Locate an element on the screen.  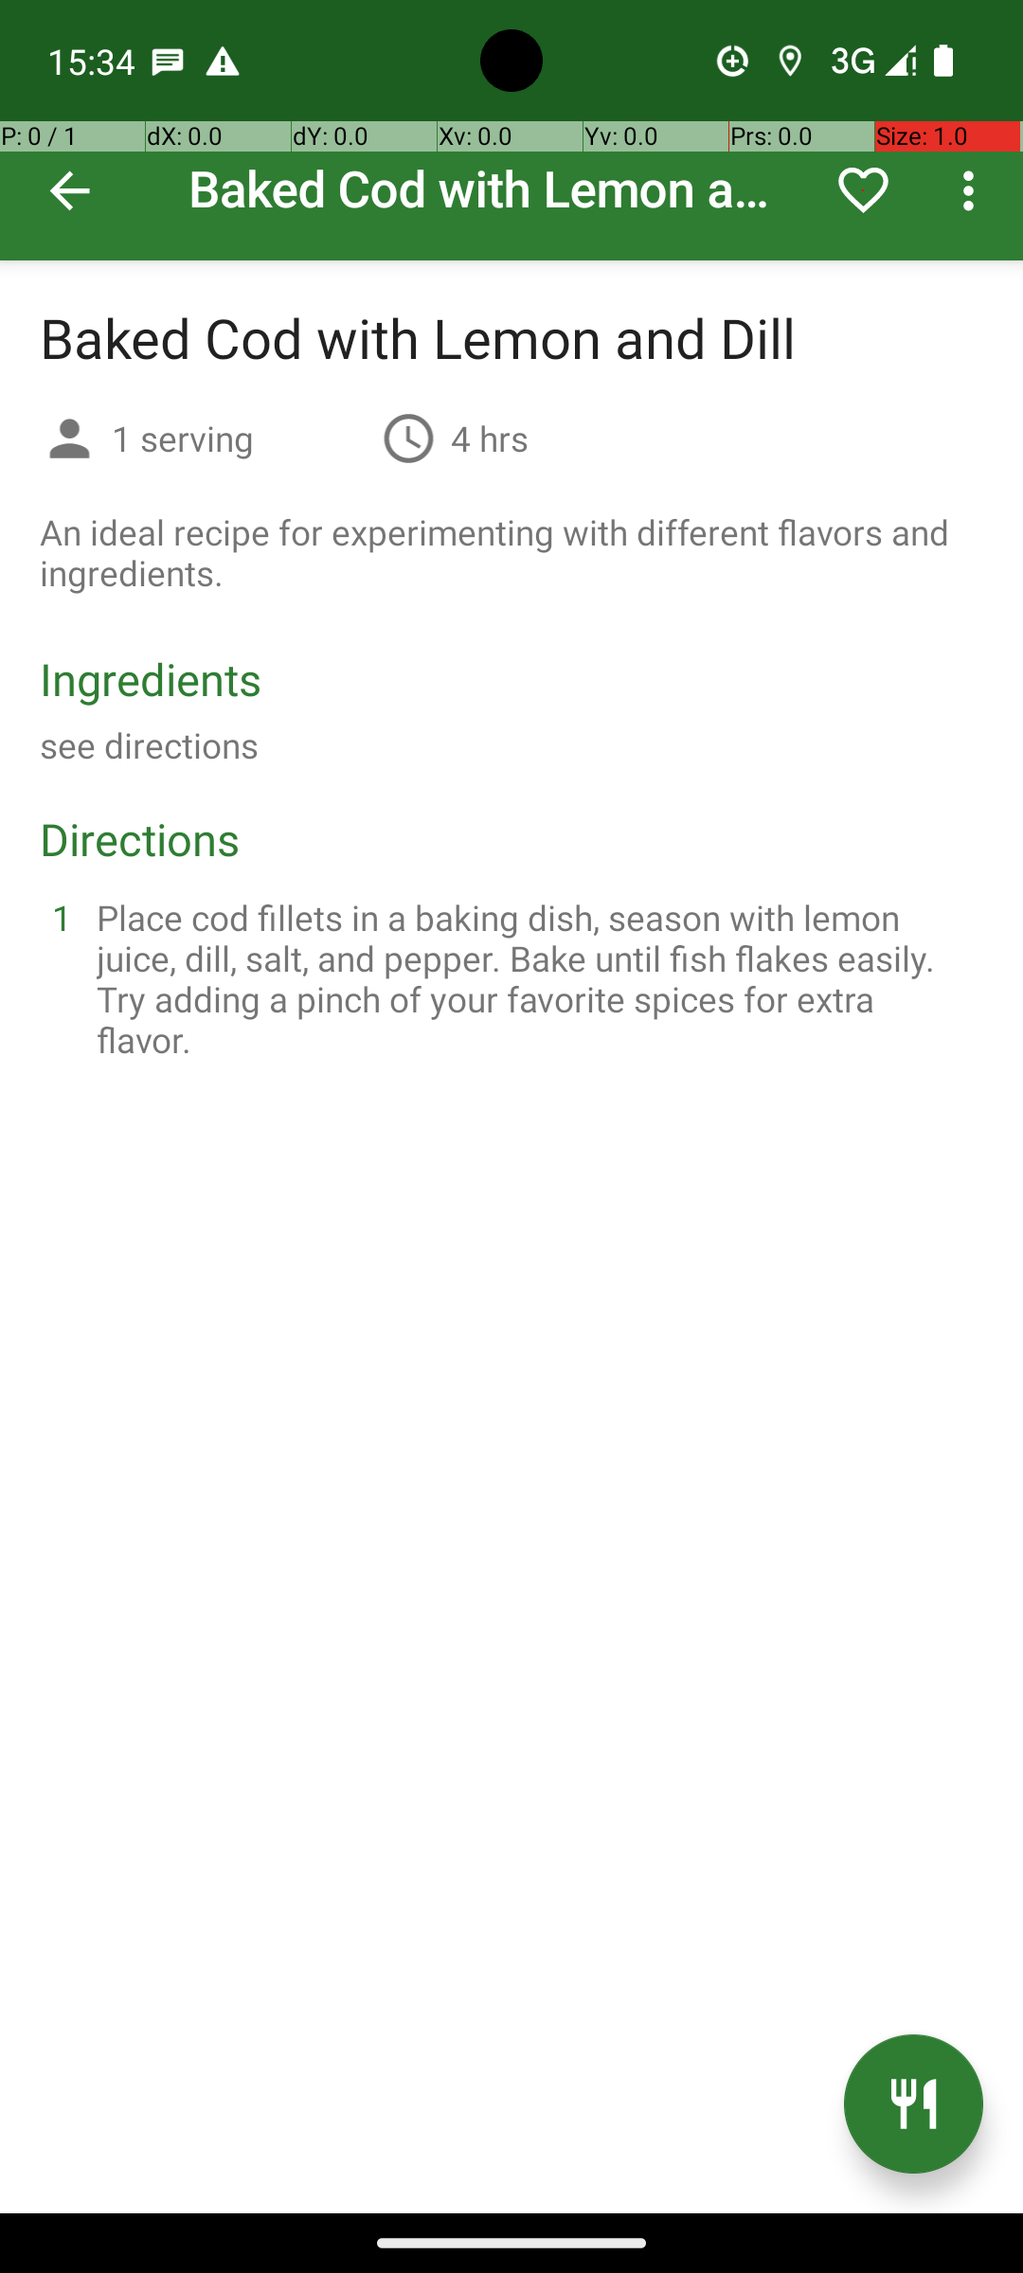
Place cod fillets in a baking dish, season with lemon juice, dill, salt, and pepper. Bake until fish flakes easily. Try adding a pinch of your favorite spices for extra flavor. is located at coordinates (534, 978).